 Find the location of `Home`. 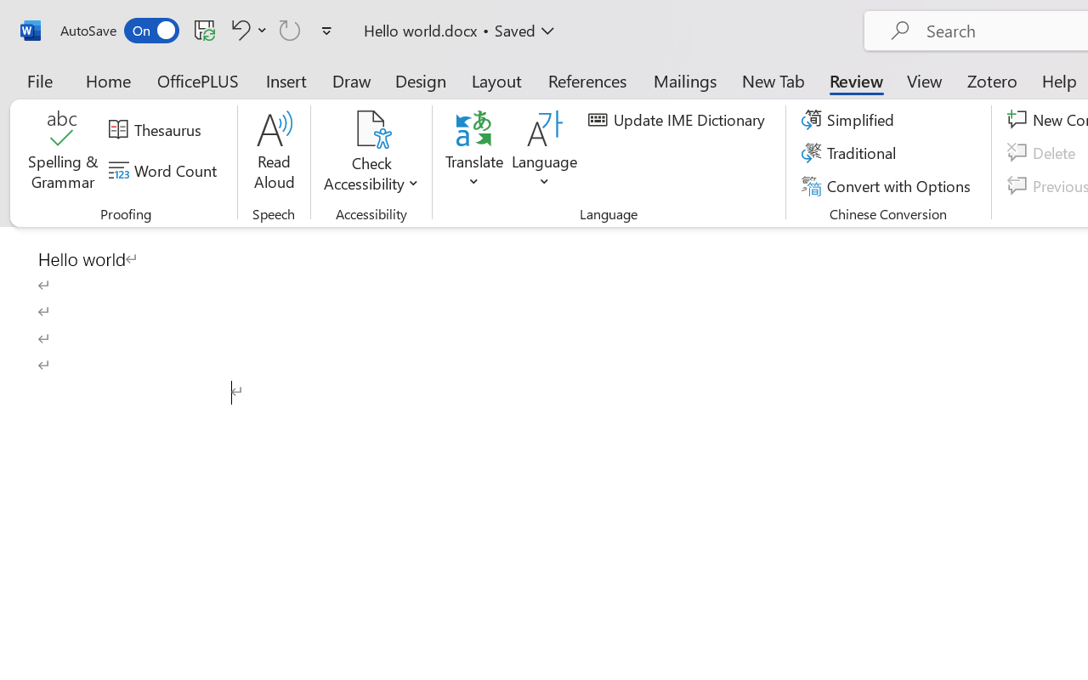

Home is located at coordinates (109, 80).